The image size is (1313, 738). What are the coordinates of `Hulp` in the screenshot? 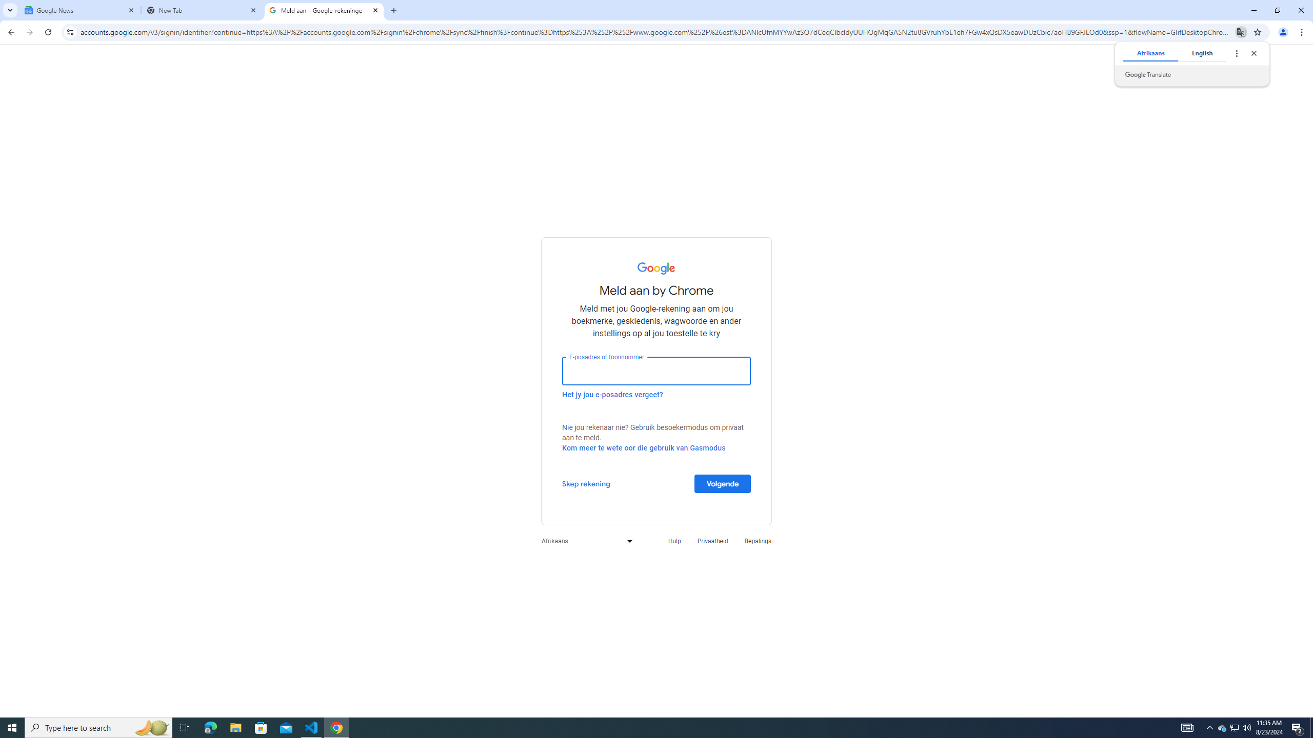 It's located at (674, 541).